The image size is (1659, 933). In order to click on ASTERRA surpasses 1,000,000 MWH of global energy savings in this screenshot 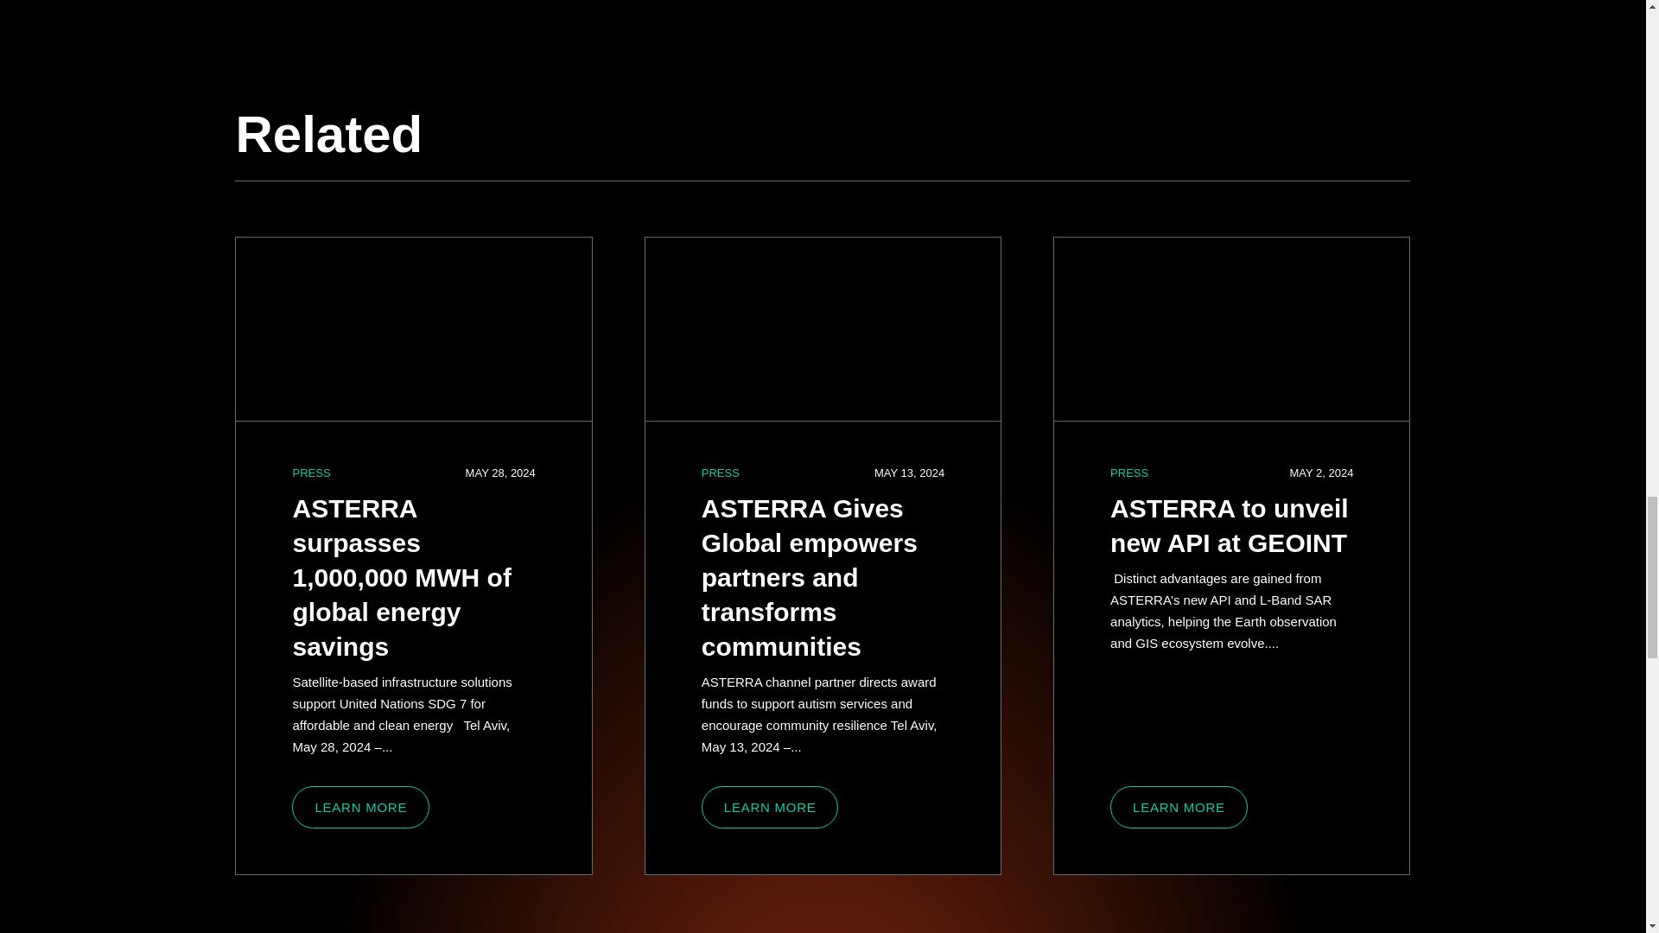, I will do `click(413, 330)`.